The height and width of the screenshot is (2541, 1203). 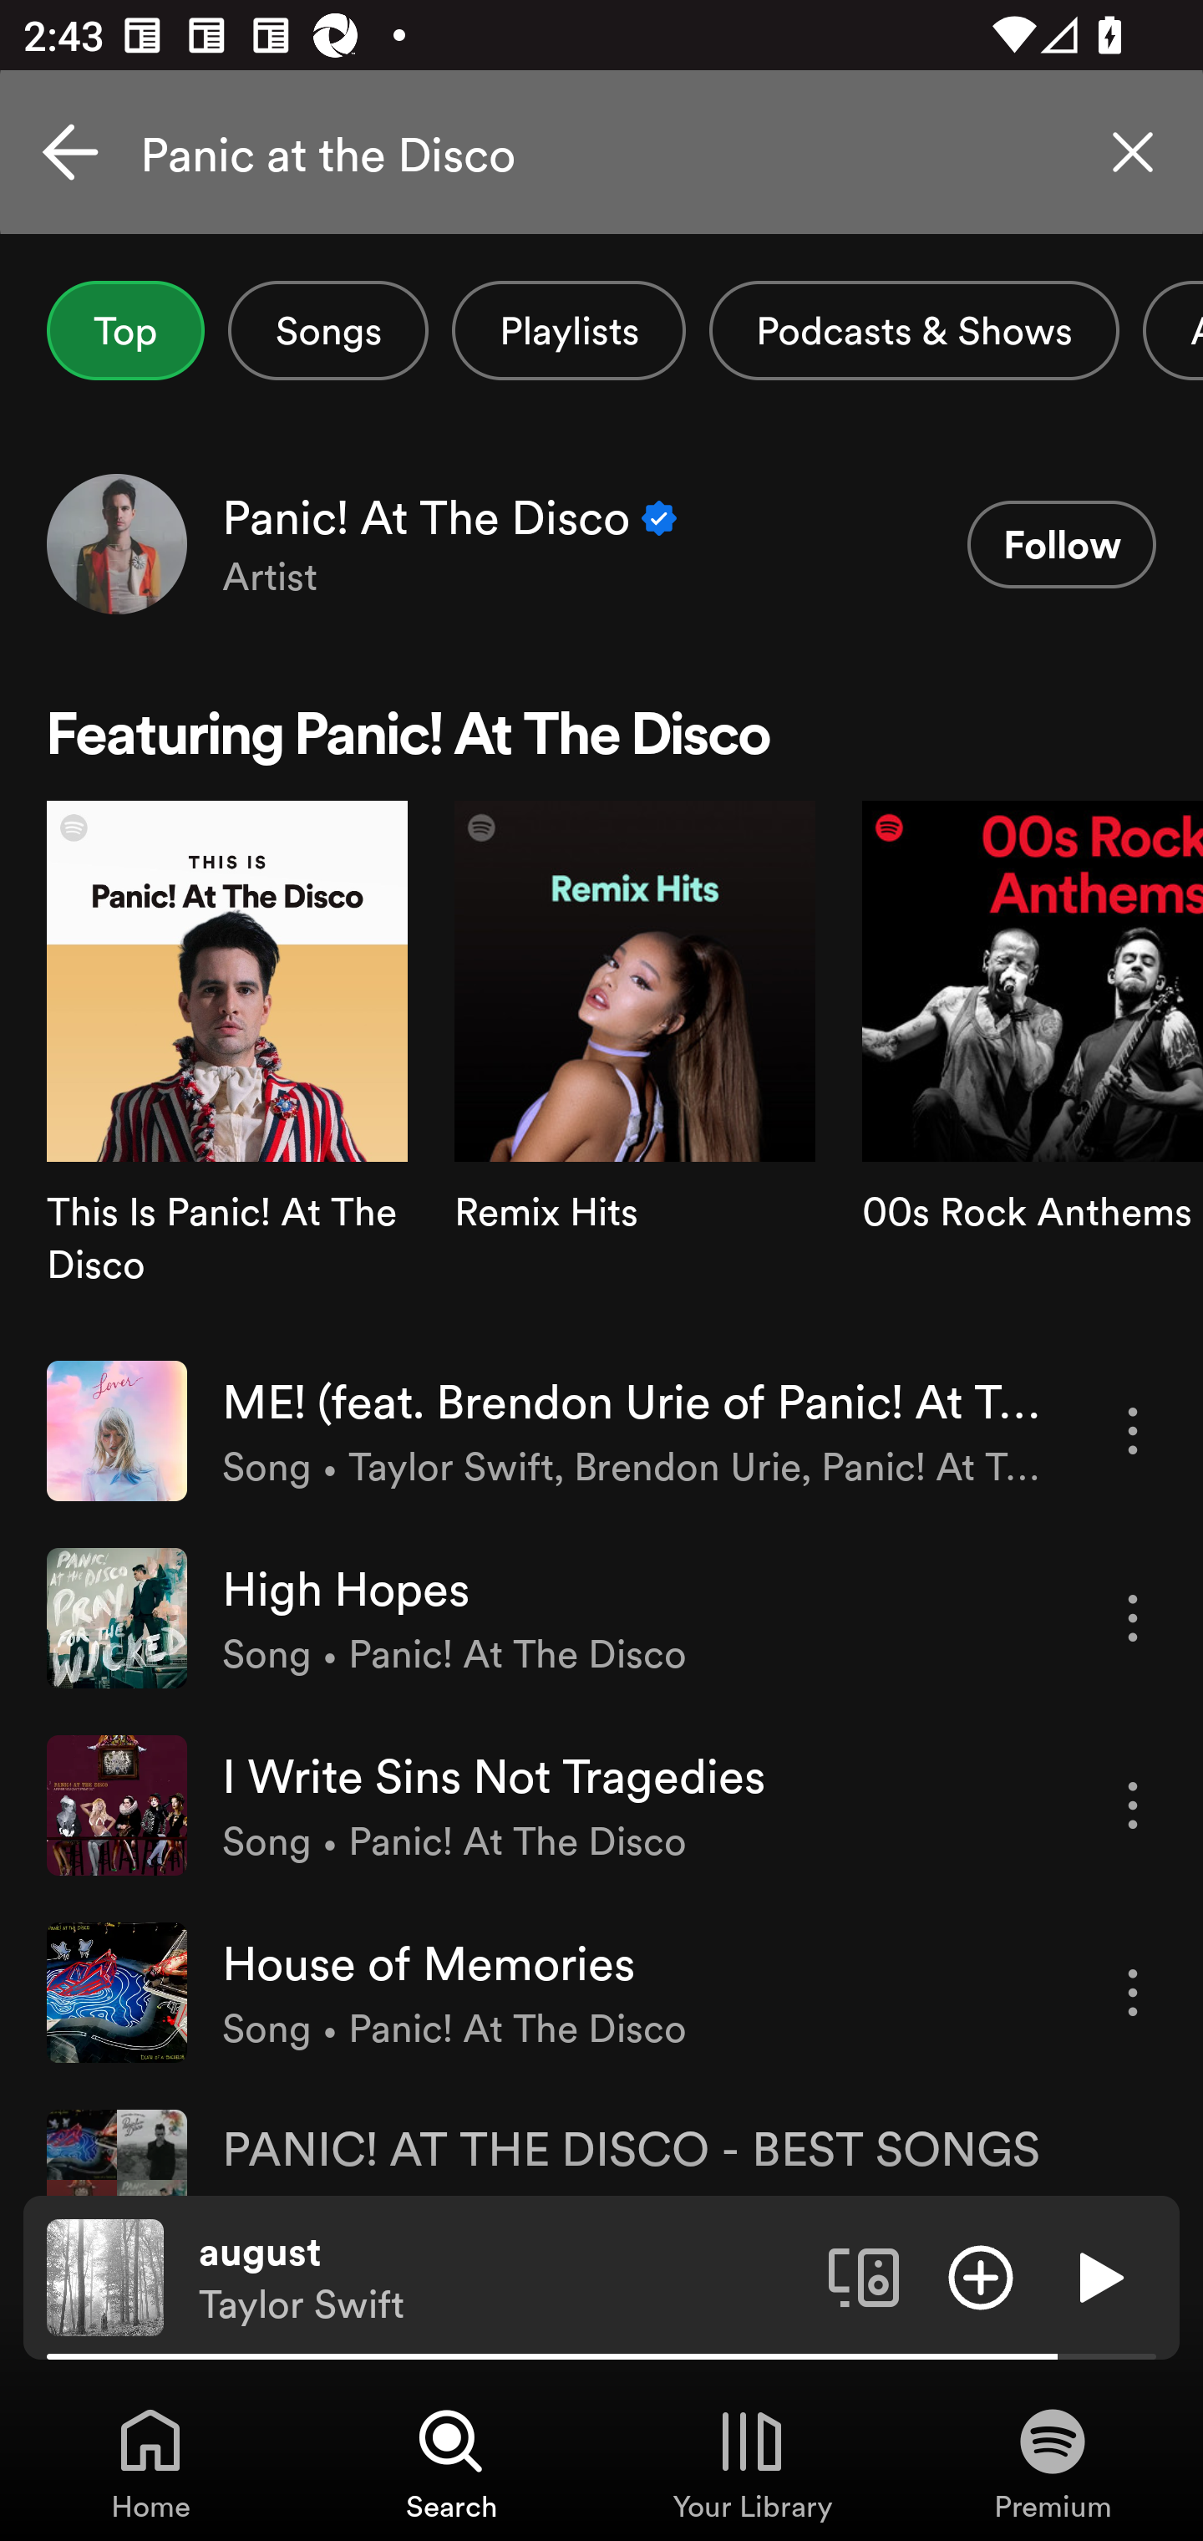 What do you see at coordinates (1053, 2462) in the screenshot?
I see `Premium, Tab 4 of 4 Premium Premium` at bounding box center [1053, 2462].